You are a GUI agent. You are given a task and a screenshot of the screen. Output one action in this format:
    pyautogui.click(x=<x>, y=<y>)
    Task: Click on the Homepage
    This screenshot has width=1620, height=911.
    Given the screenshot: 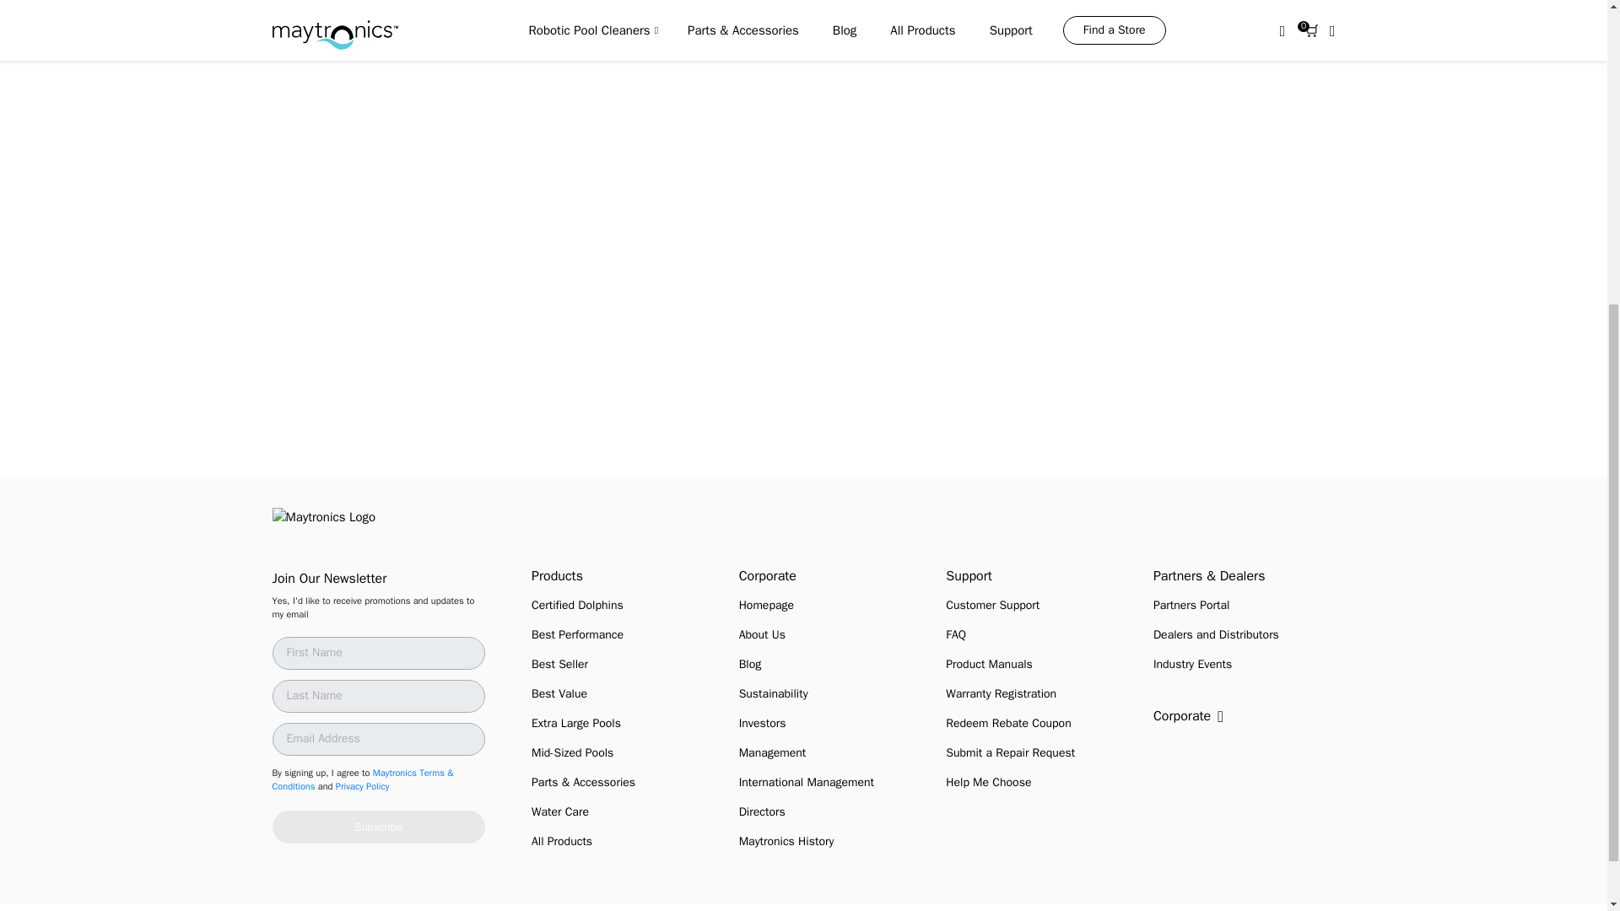 What is the action you would take?
    pyautogui.click(x=766, y=604)
    